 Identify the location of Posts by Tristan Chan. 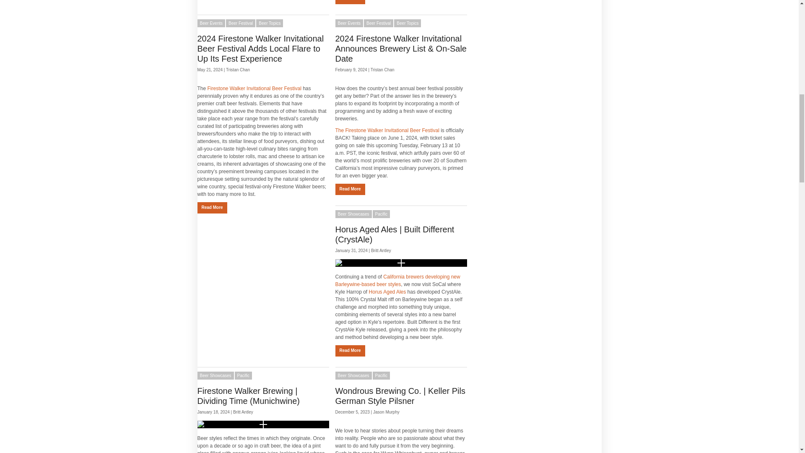
(382, 70).